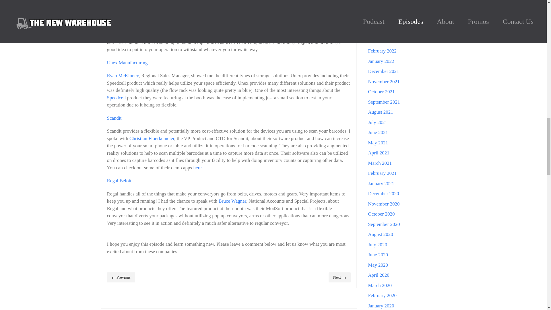 Image resolution: width=551 pixels, height=310 pixels. I want to click on Next, so click(339, 277).